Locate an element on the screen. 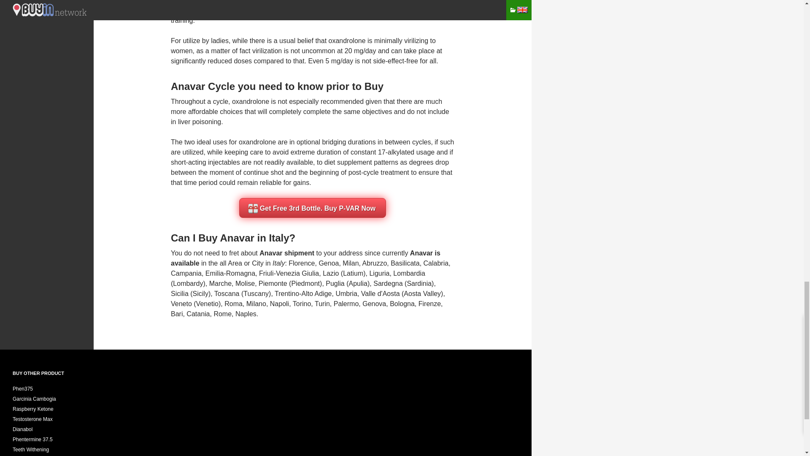 The height and width of the screenshot is (456, 810). Liguria is located at coordinates (379, 273).